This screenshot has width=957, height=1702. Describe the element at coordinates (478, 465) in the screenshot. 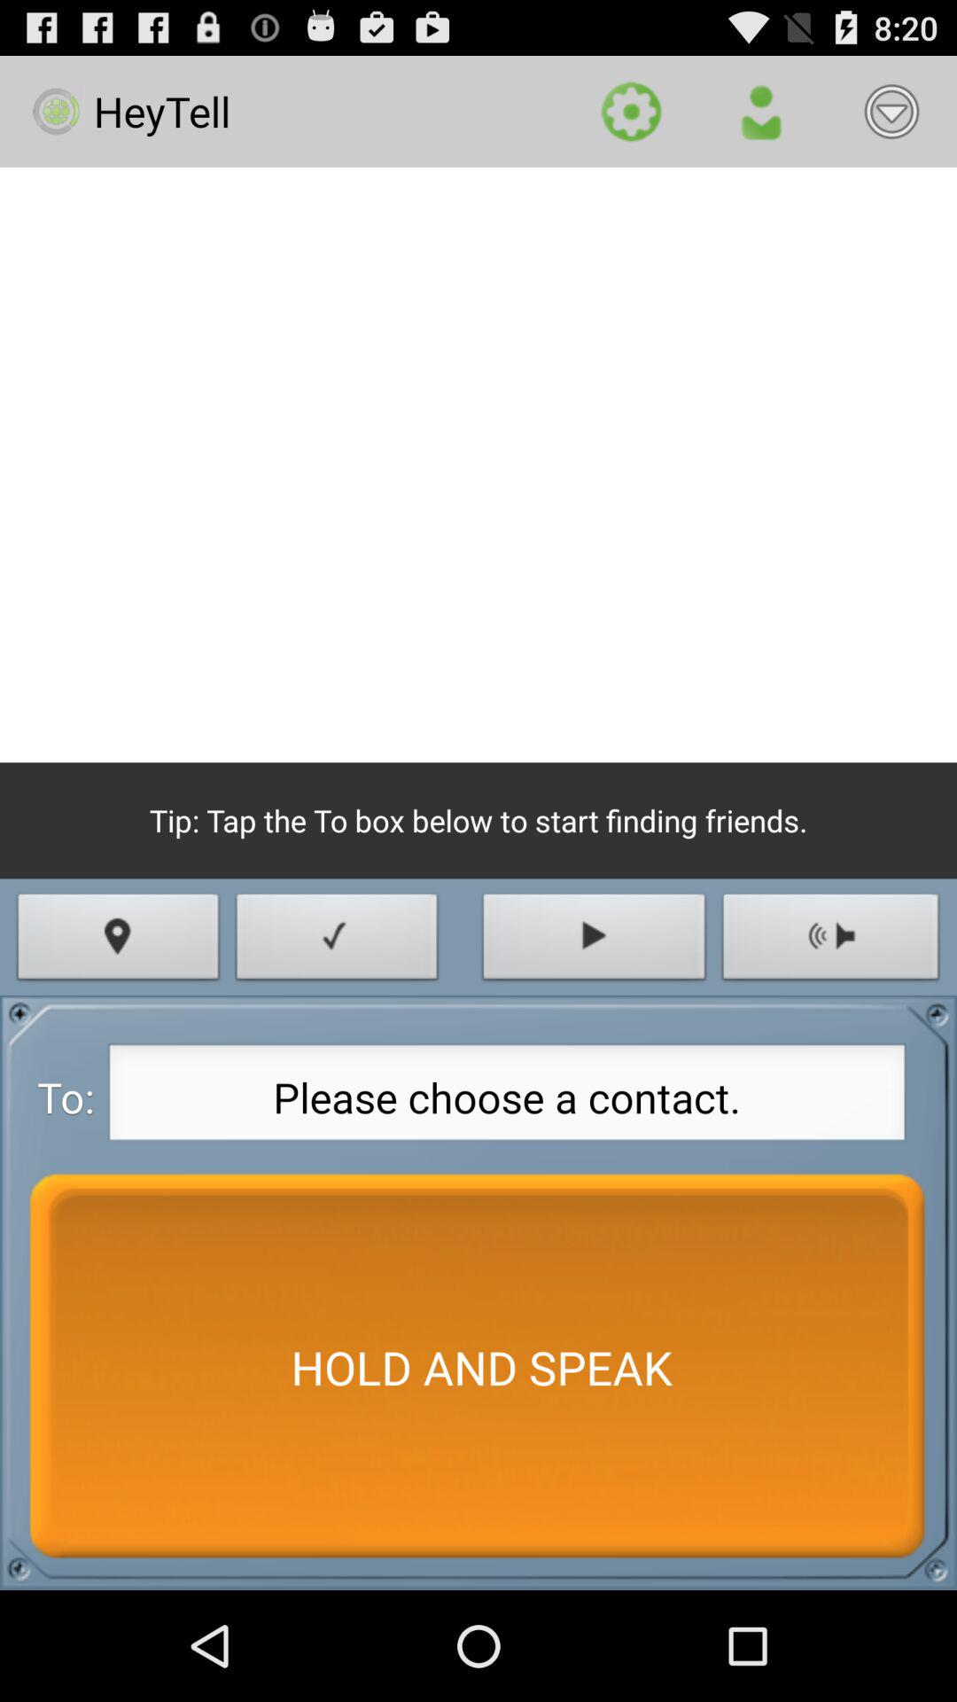

I see `select the icon above the tip tap the icon` at that location.